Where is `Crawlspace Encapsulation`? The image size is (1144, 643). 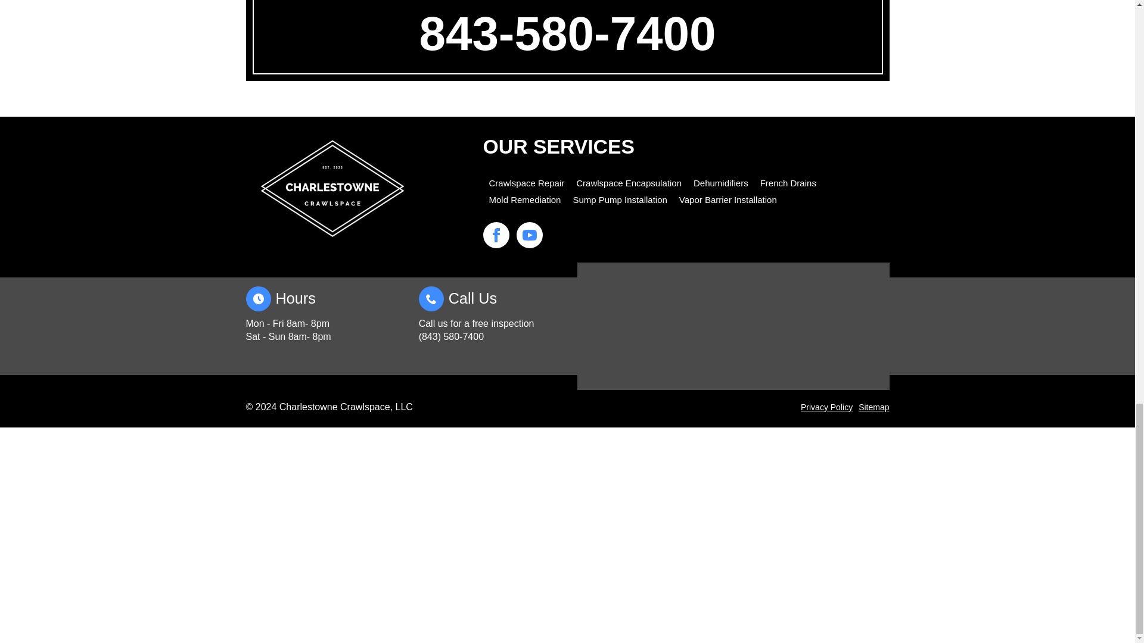 Crawlspace Encapsulation is located at coordinates (629, 183).